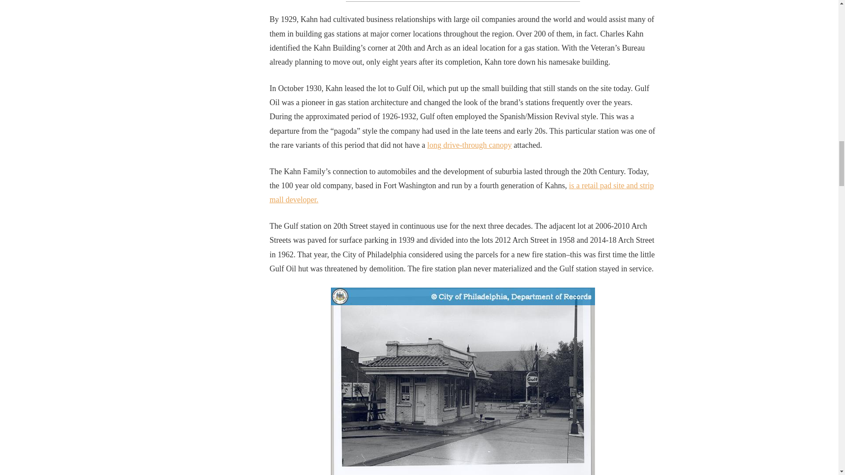 This screenshot has height=475, width=845. What do you see at coordinates (470, 145) in the screenshot?
I see `long drive-through canopy` at bounding box center [470, 145].